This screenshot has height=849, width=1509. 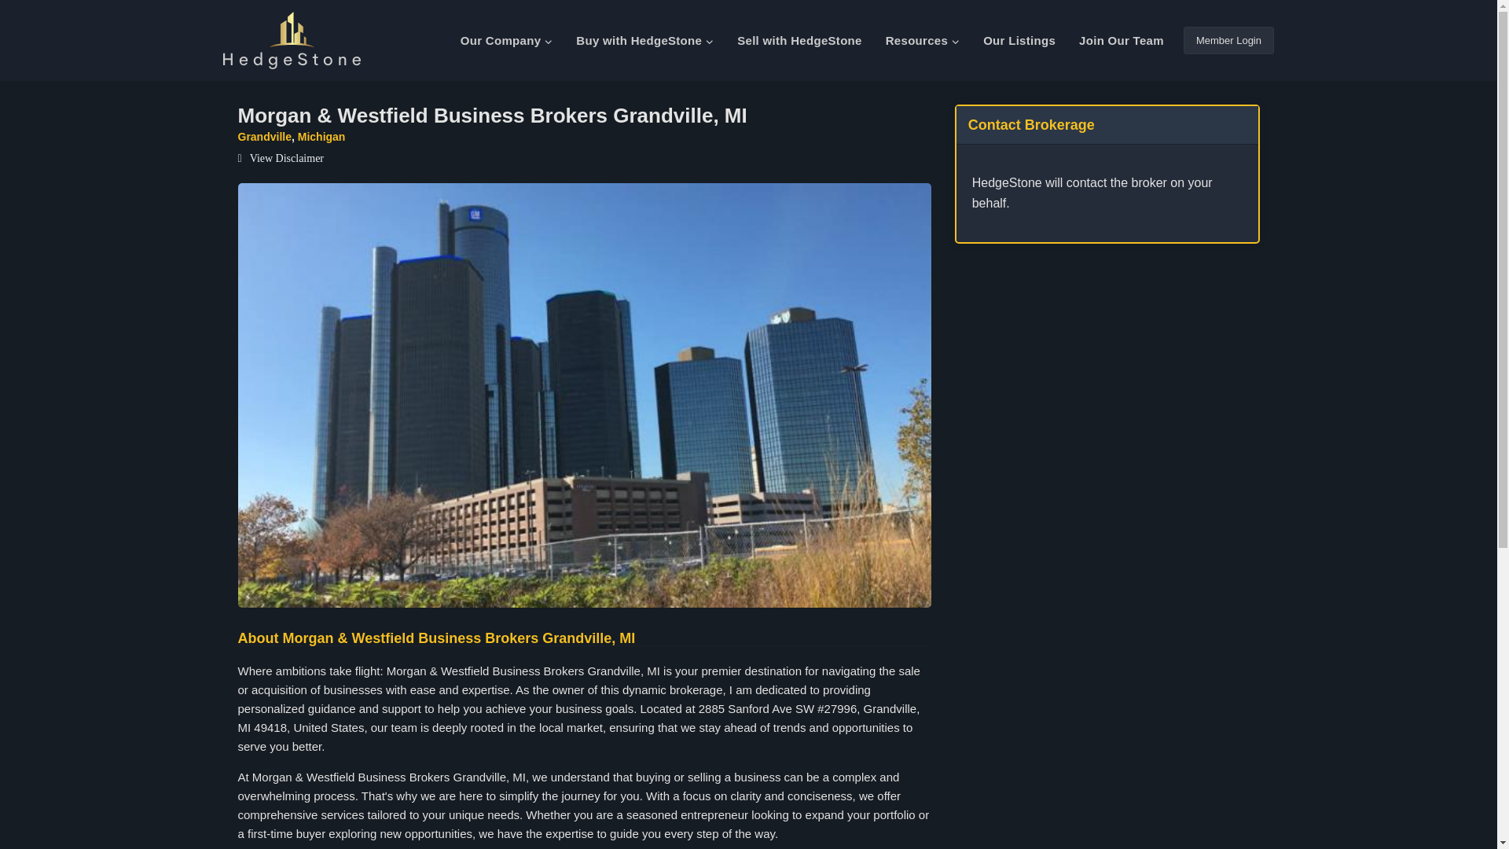 I want to click on Michigan, so click(x=321, y=137).